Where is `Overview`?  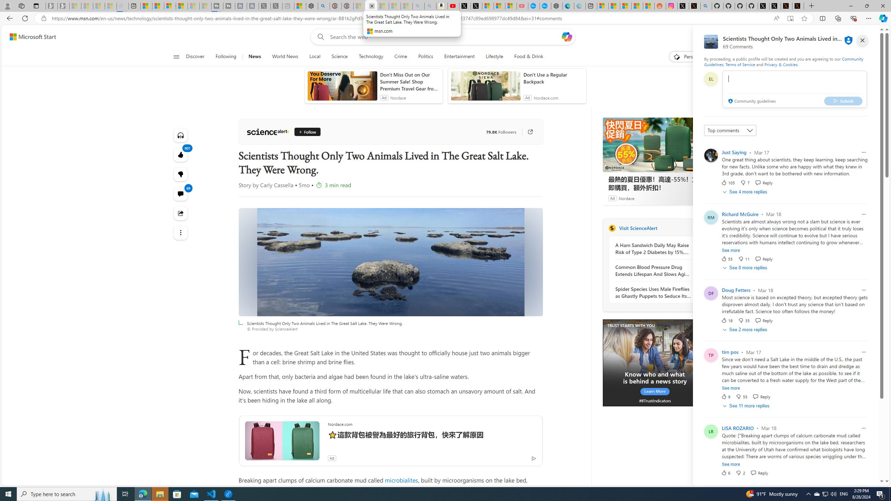 Overview is located at coordinates (170, 6).